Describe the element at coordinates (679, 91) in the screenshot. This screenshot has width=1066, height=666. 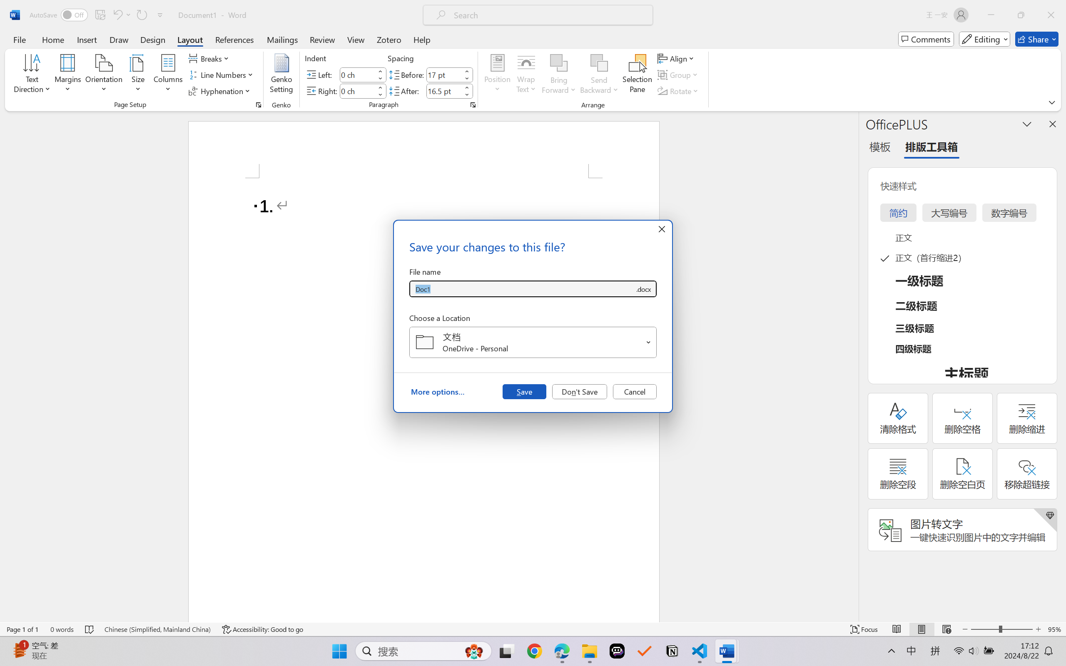
I see `Rotate` at that location.